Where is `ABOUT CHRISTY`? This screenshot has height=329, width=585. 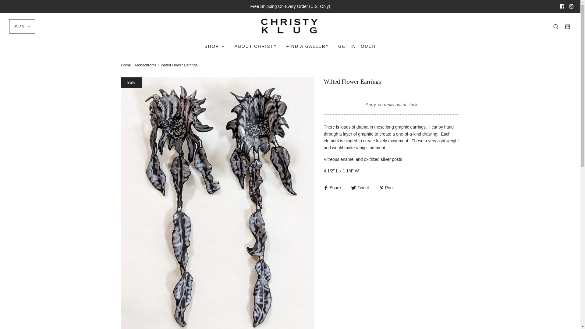
ABOUT CHRISTY is located at coordinates (255, 46).